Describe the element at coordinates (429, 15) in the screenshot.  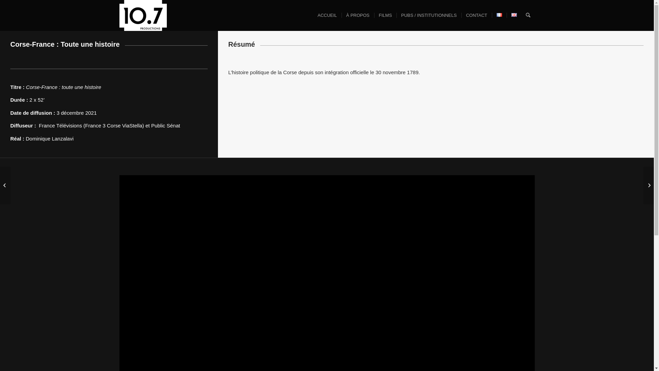
I see `PUBS / INSTITUTIONNELS` at that location.